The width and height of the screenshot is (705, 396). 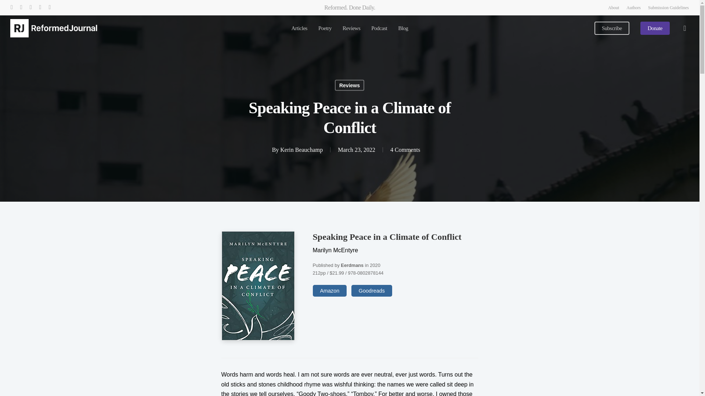 I want to click on Amazon, so click(x=330, y=290).